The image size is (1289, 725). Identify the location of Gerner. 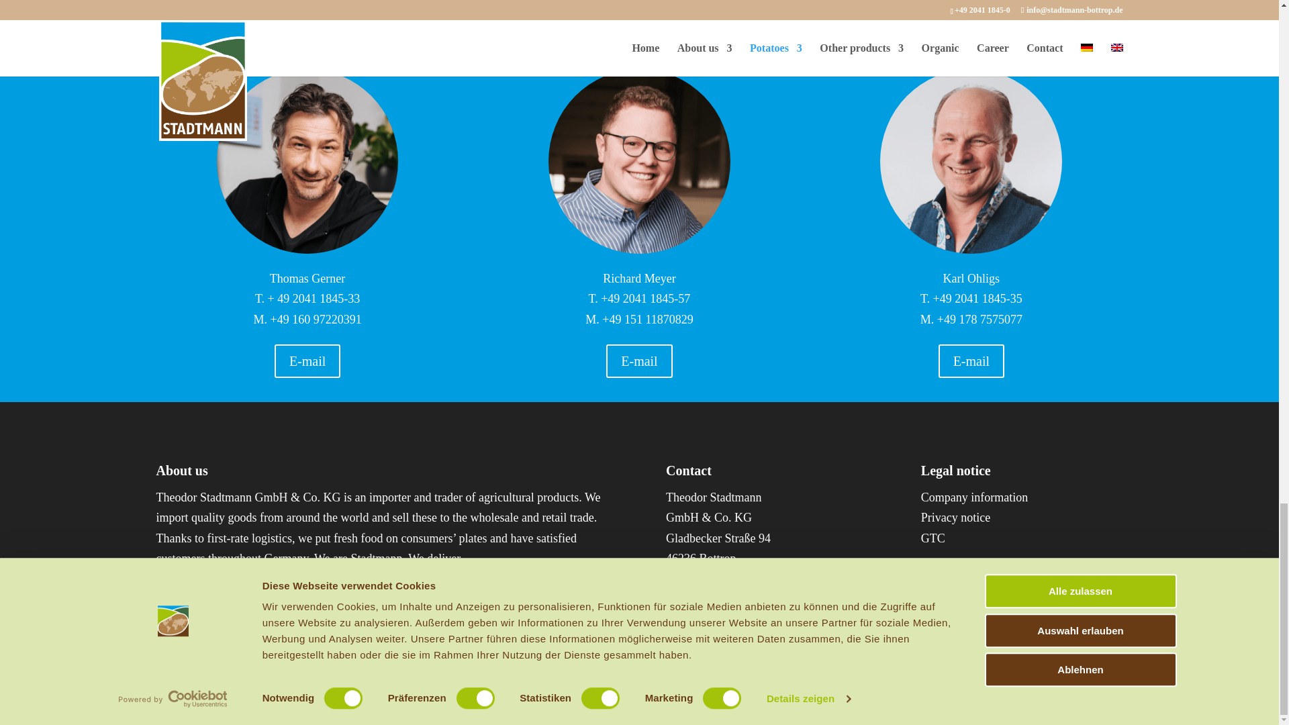
(307, 161).